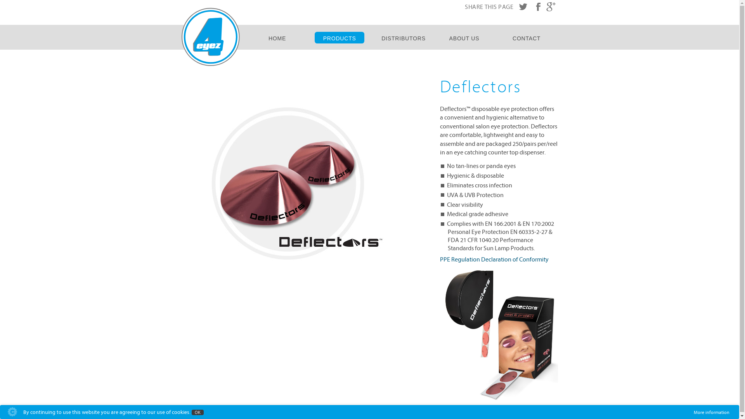 This screenshot has width=745, height=419. Describe the element at coordinates (494, 260) in the screenshot. I see `PPE Regulation Declaration of Conformity` at that location.